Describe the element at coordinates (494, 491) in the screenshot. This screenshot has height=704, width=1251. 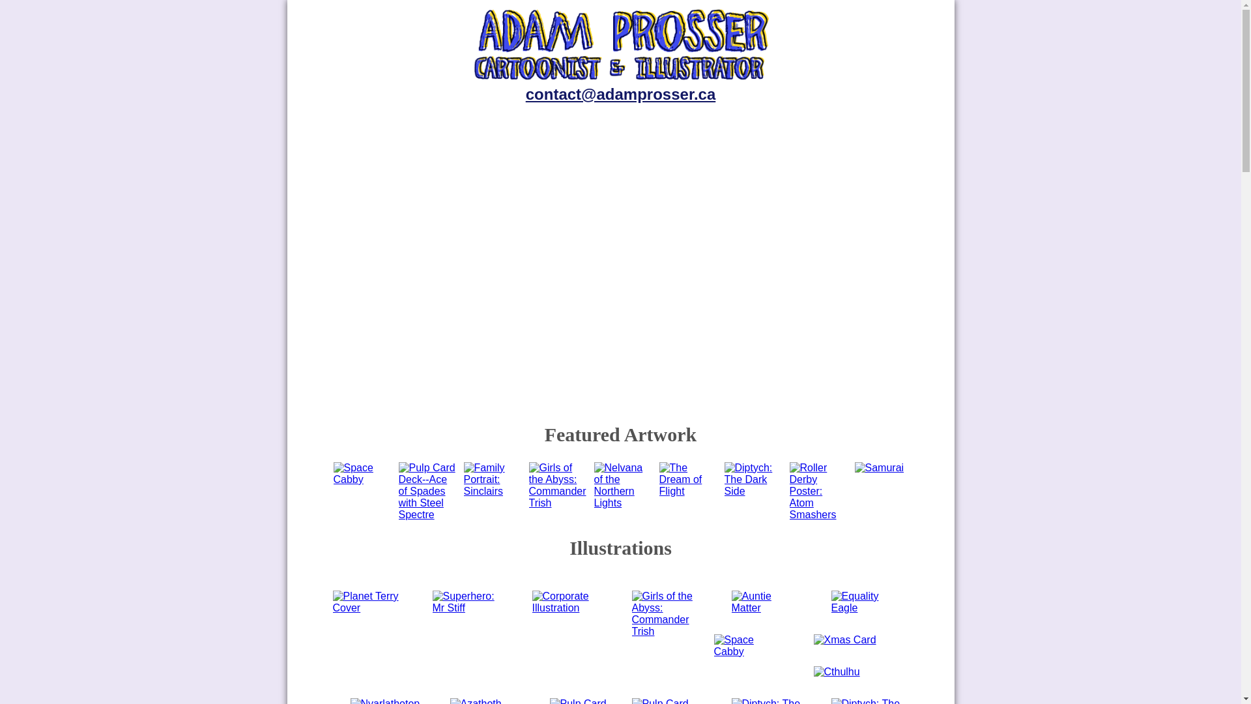
I see `Family Portrait: Sinclairs` at that location.